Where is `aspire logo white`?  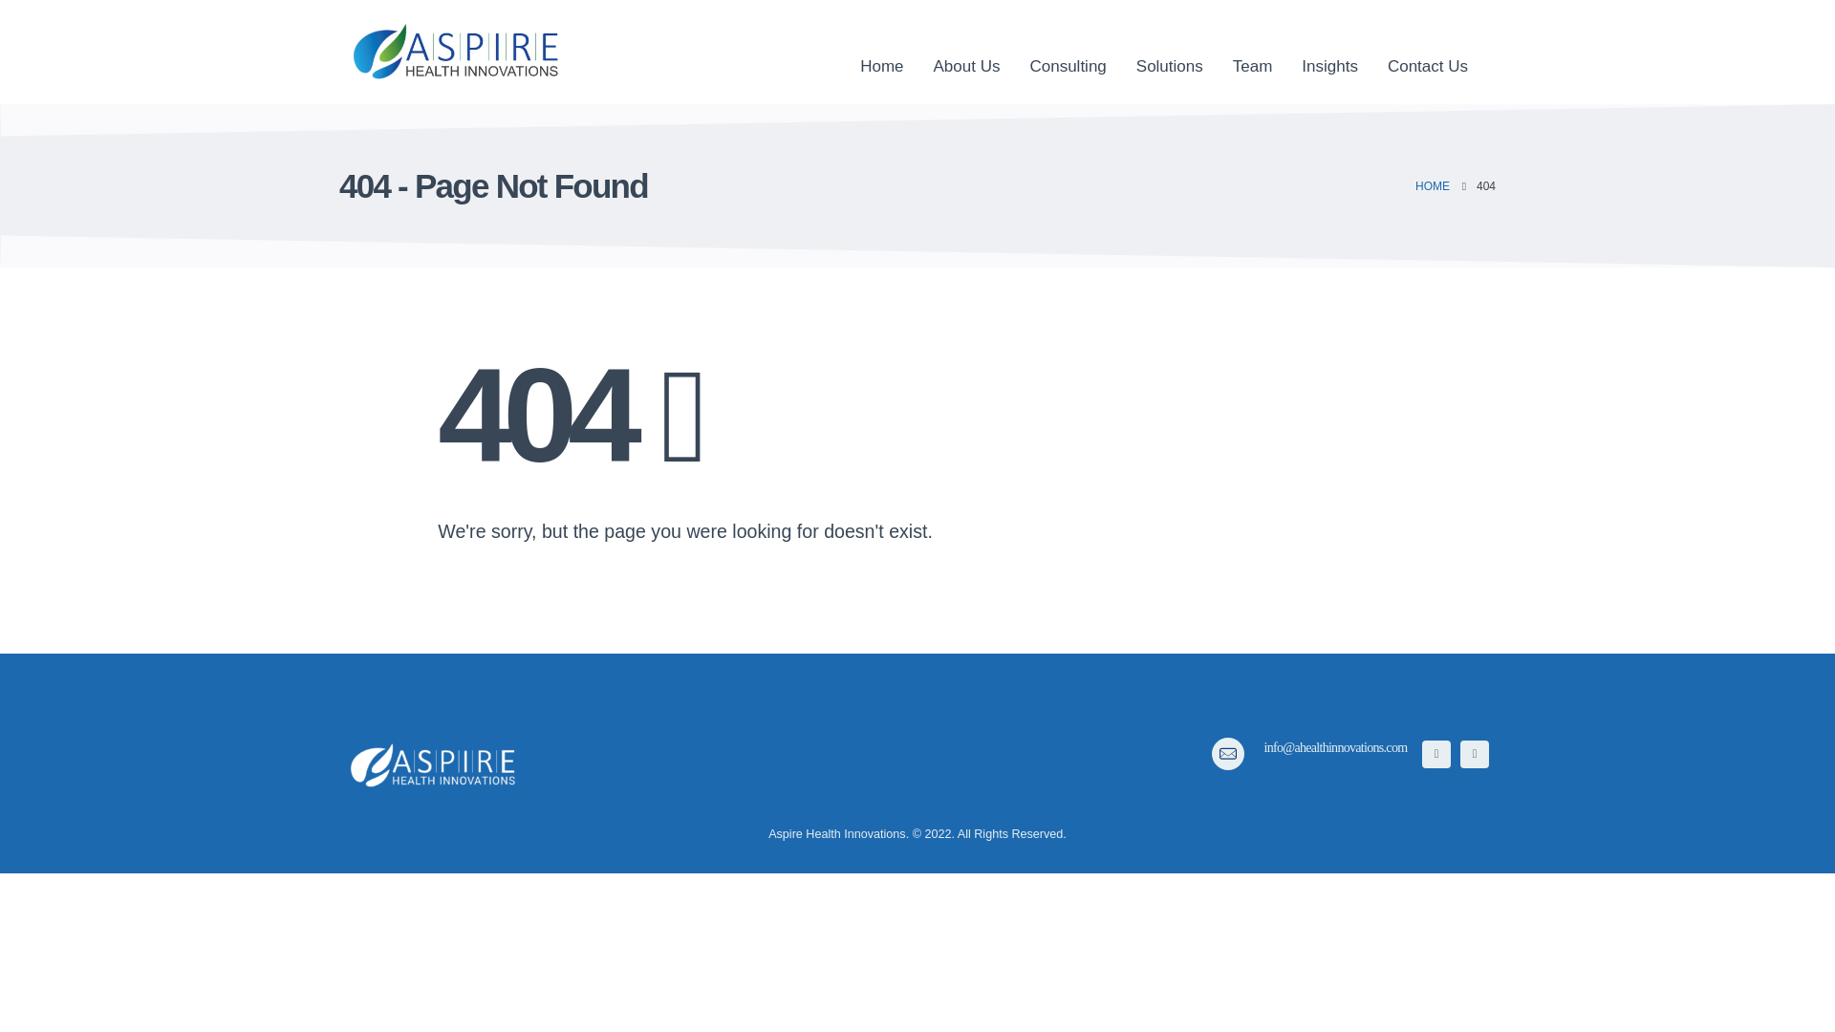
aspire logo white is located at coordinates (434, 765).